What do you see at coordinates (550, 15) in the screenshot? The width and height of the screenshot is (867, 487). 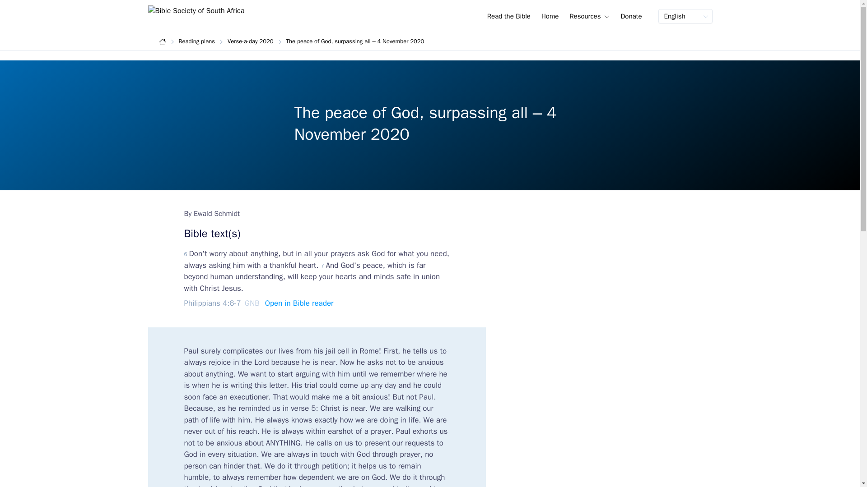 I see `Home` at bounding box center [550, 15].